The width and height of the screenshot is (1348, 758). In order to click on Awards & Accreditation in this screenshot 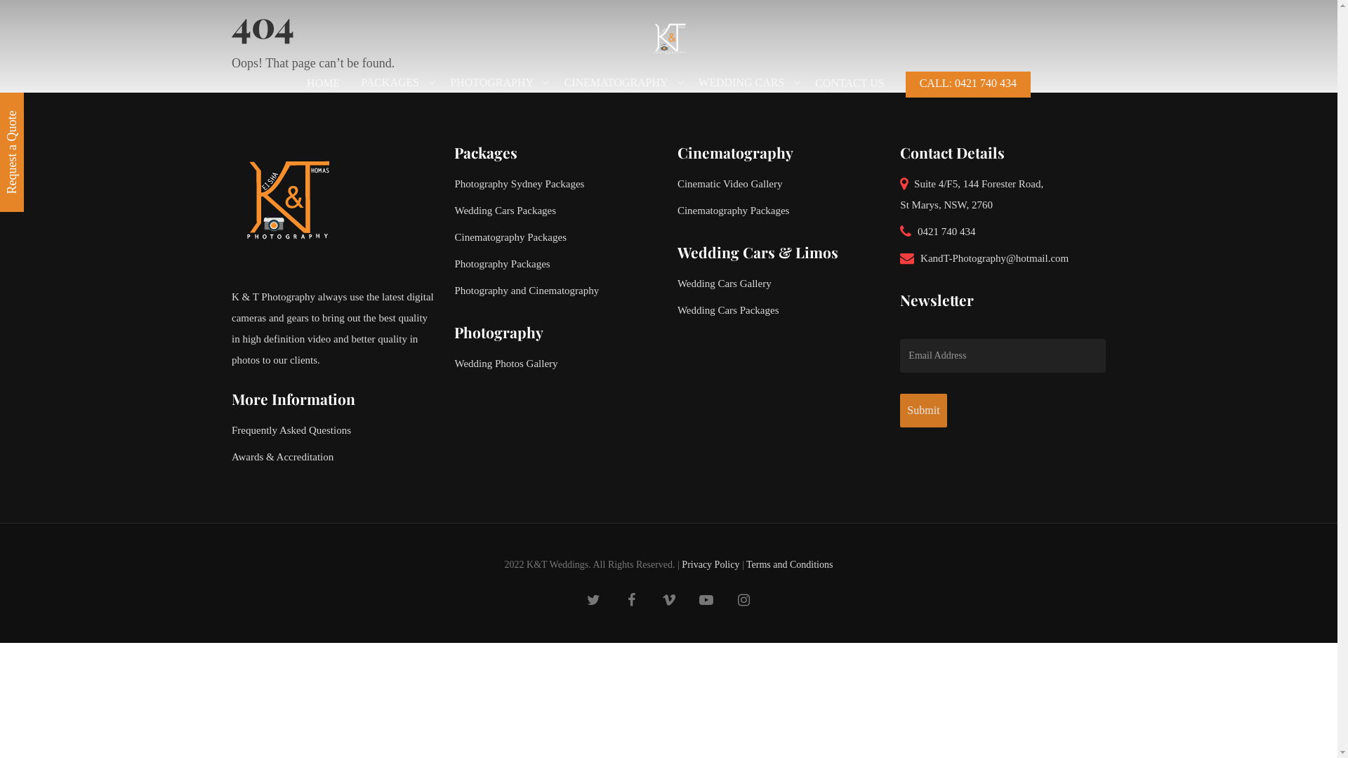, I will do `click(334, 457)`.